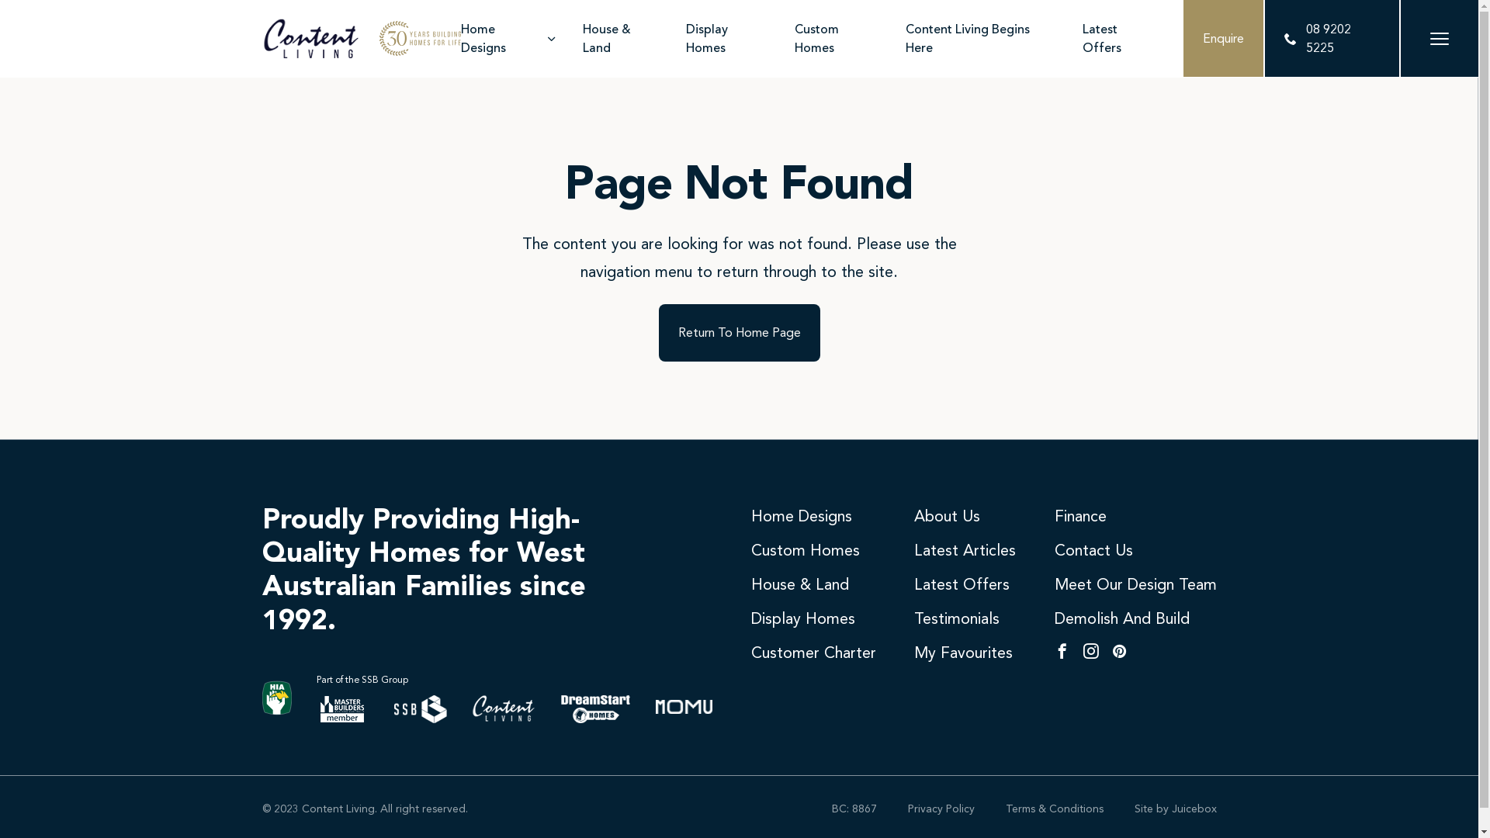  I want to click on Enquire, so click(1223, 39).